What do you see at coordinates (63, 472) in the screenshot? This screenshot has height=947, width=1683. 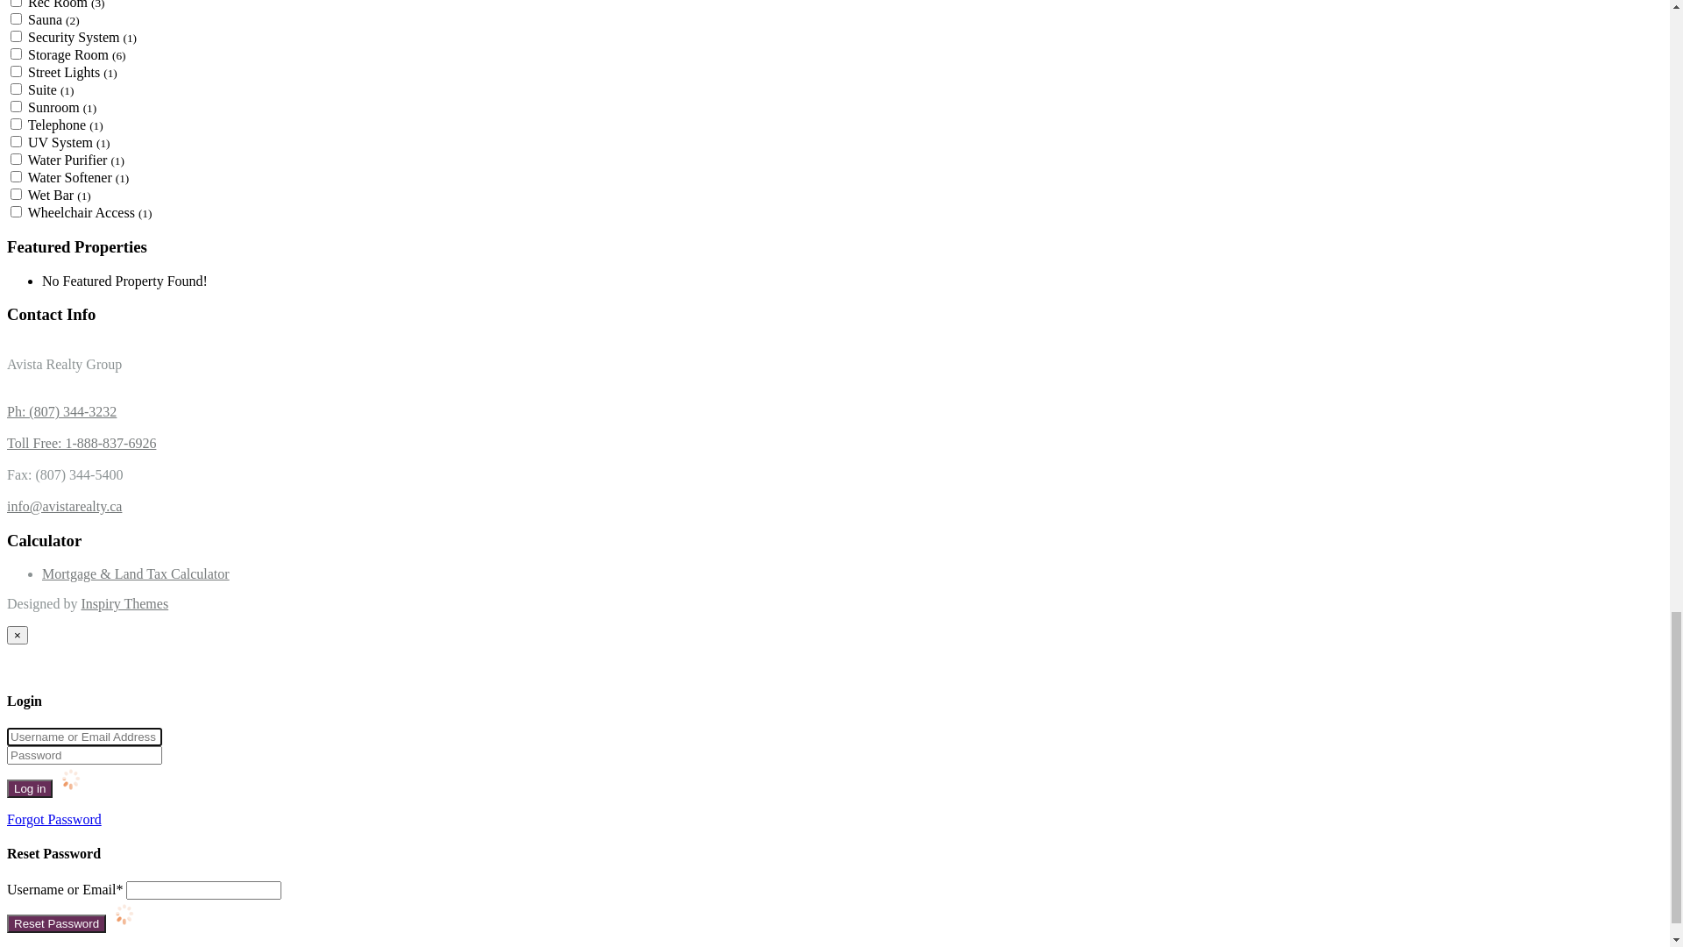 I see `Process` at bounding box center [63, 472].